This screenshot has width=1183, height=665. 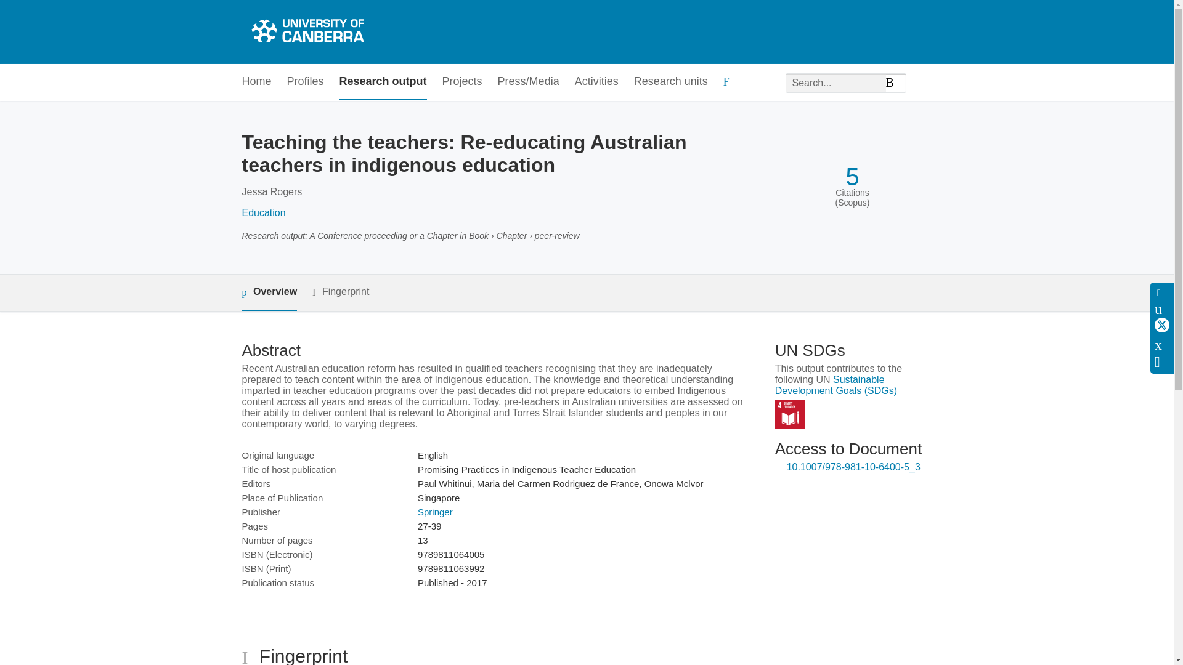 What do you see at coordinates (256, 82) in the screenshot?
I see `Home` at bounding box center [256, 82].